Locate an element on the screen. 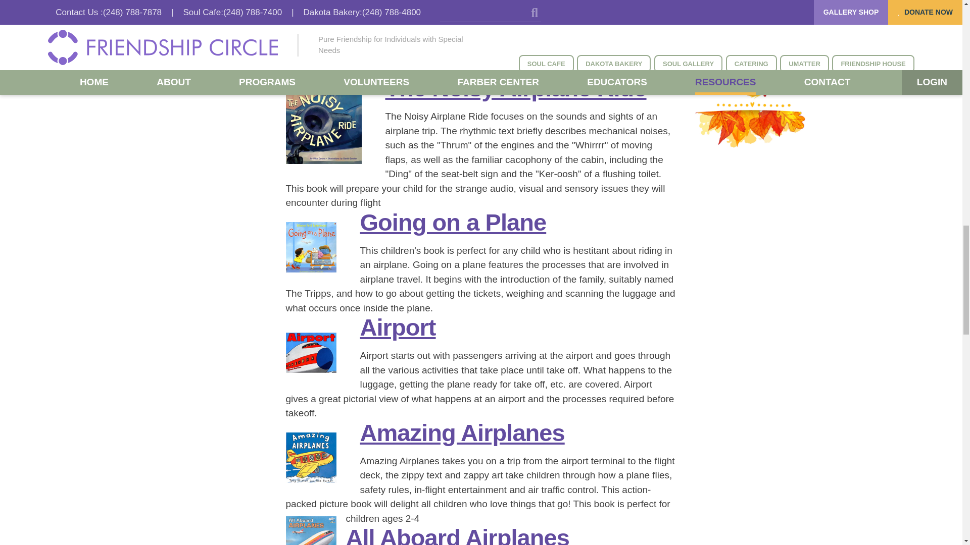 The height and width of the screenshot is (545, 970). Airport is located at coordinates (398, 327).